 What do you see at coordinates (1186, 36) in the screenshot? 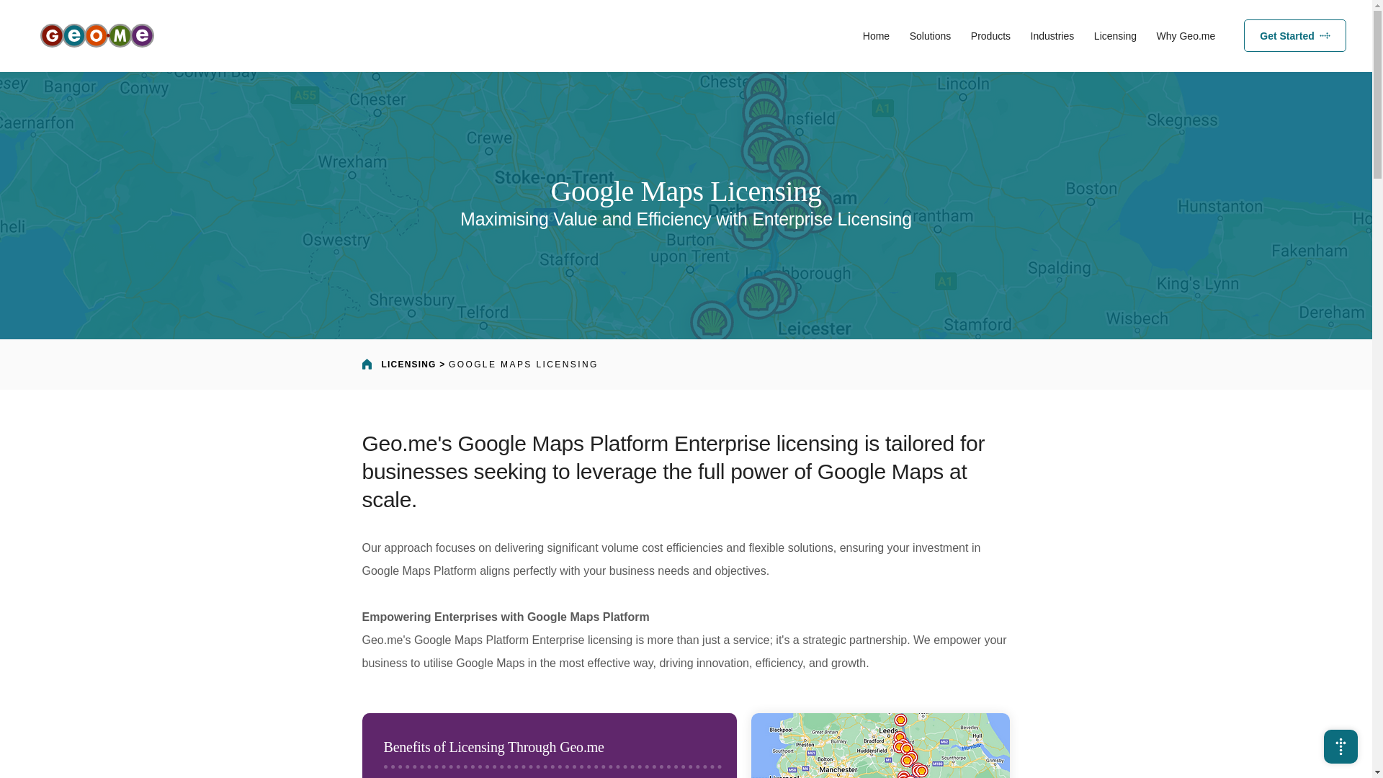
I see `Get Started` at bounding box center [1186, 36].